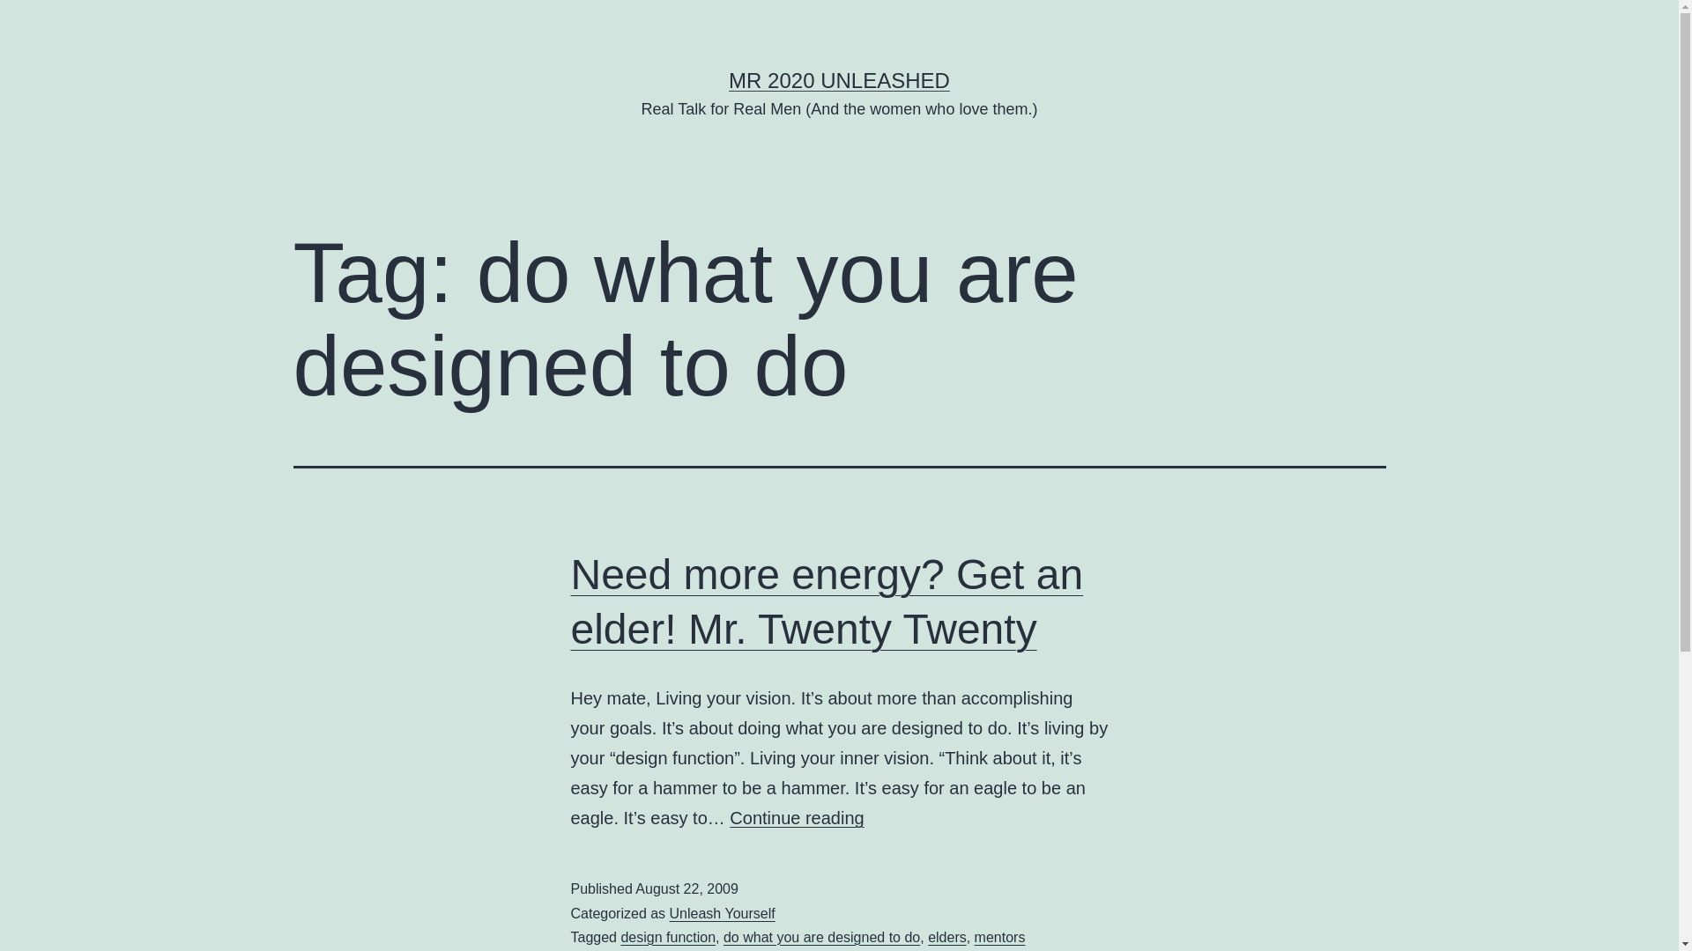 This screenshot has height=951, width=1692. What do you see at coordinates (839, 80) in the screenshot?
I see `MR 2020 UNLEASHED` at bounding box center [839, 80].